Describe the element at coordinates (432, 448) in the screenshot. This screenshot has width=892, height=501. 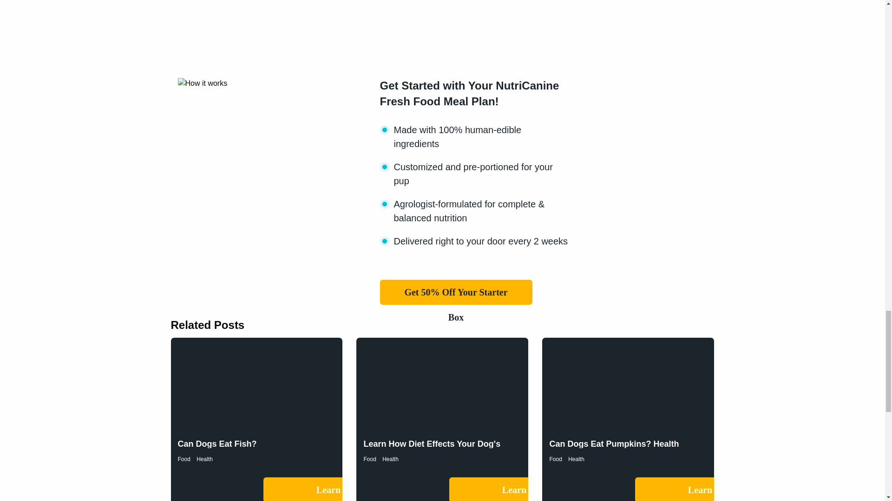
I see `Learn How Diet Effects Your Dog's Behaviour` at that location.